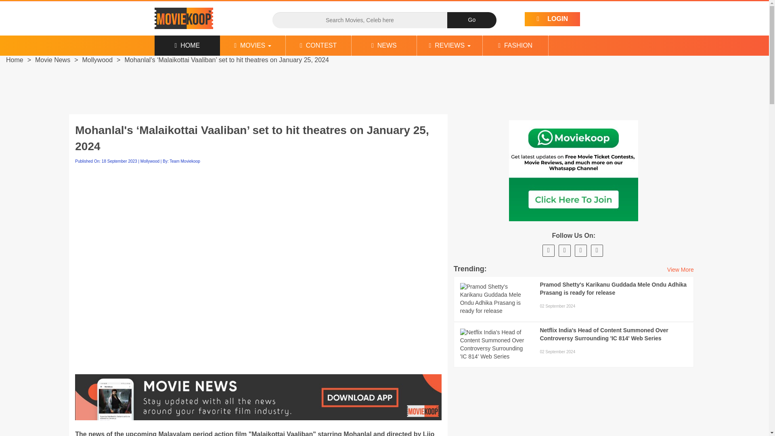 The height and width of the screenshot is (436, 775). I want to click on Home, so click(15, 60).